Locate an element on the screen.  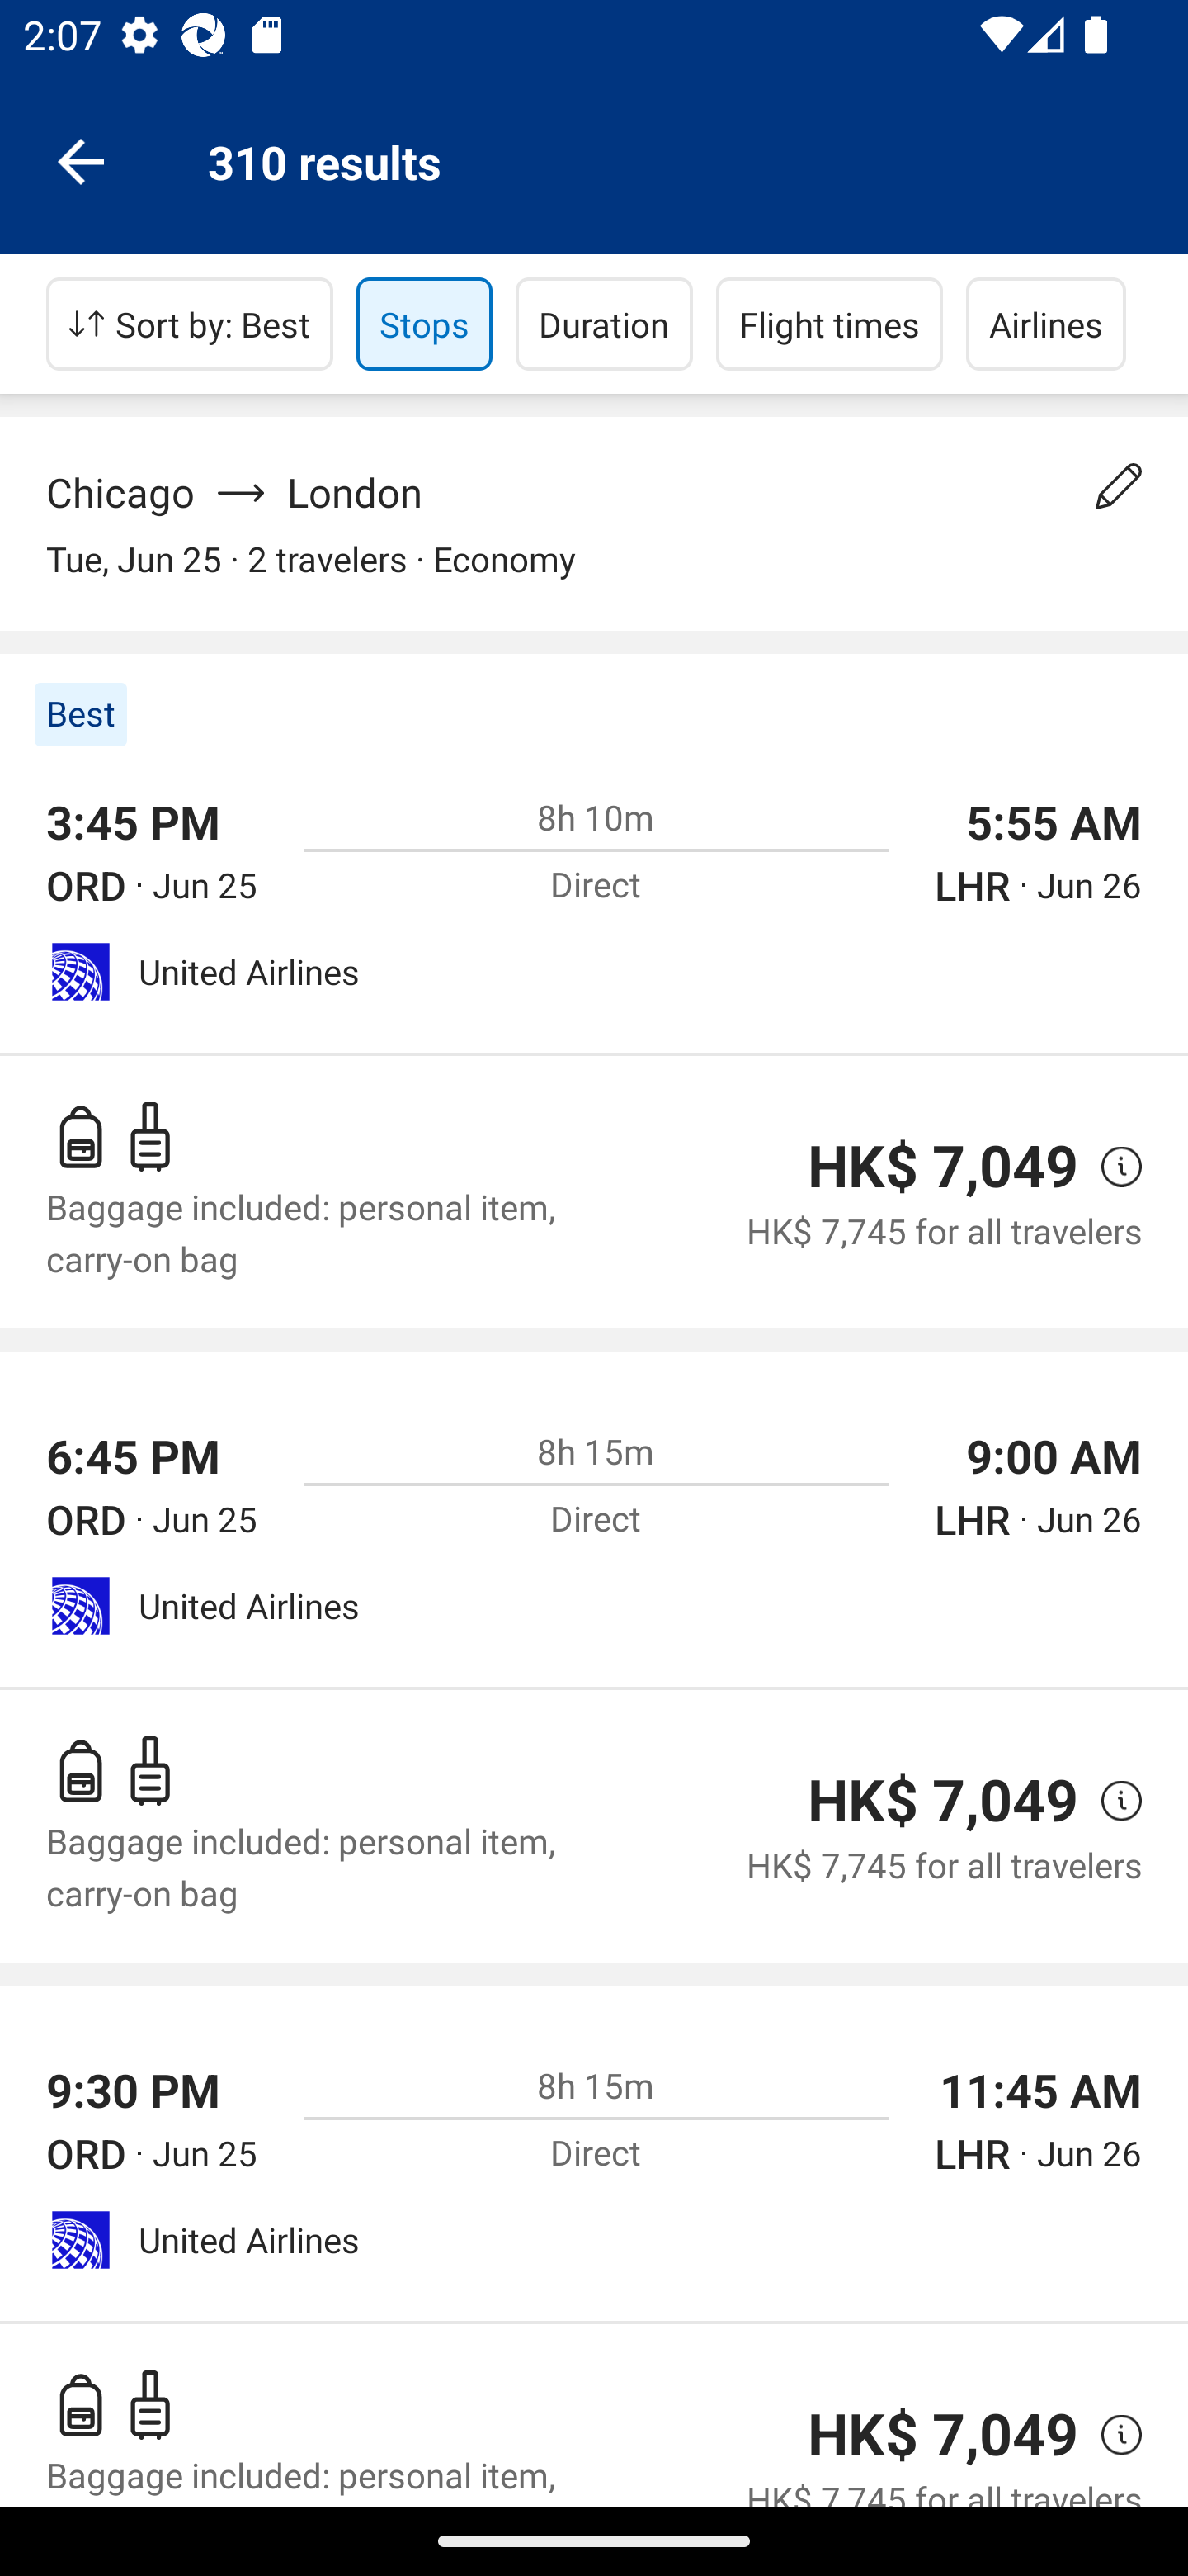
Flight times is located at coordinates (830, 324).